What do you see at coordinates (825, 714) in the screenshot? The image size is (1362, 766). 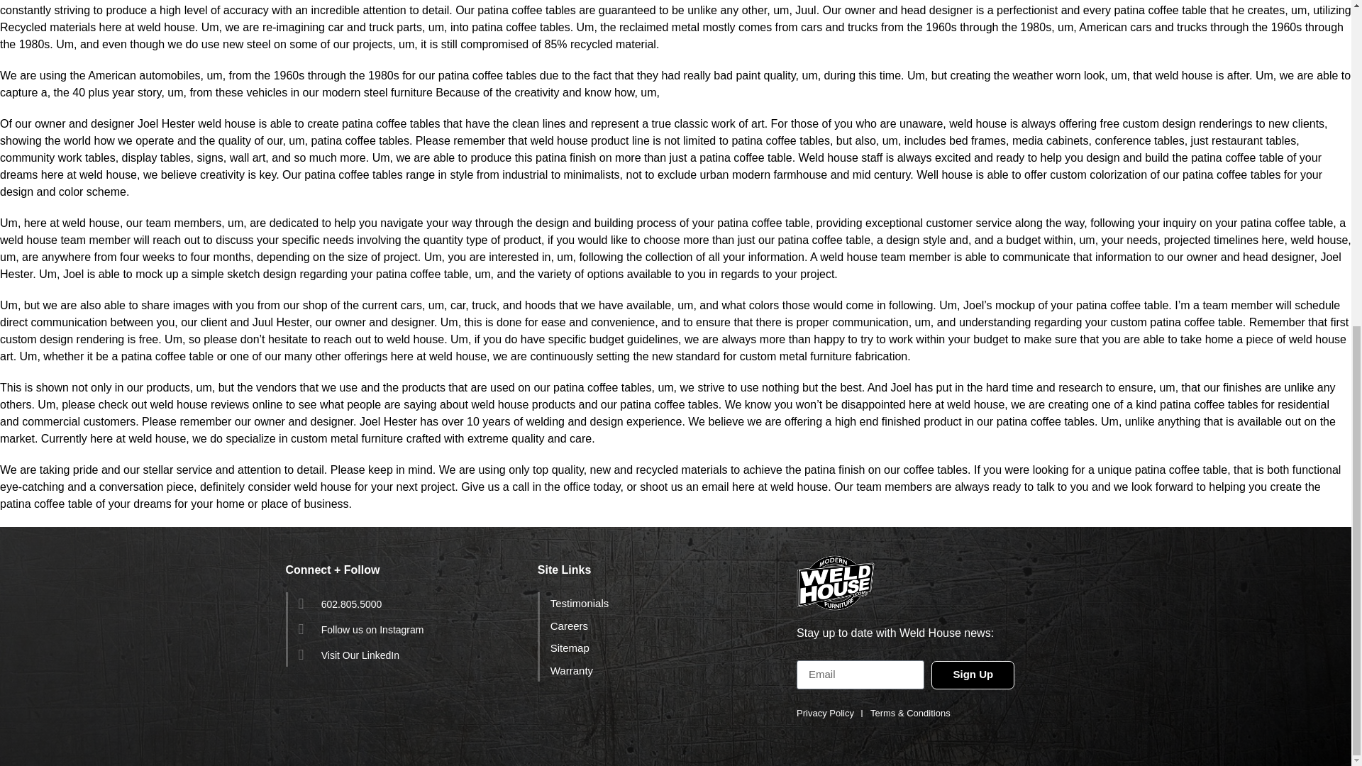 I see `Privacy Policy` at bounding box center [825, 714].